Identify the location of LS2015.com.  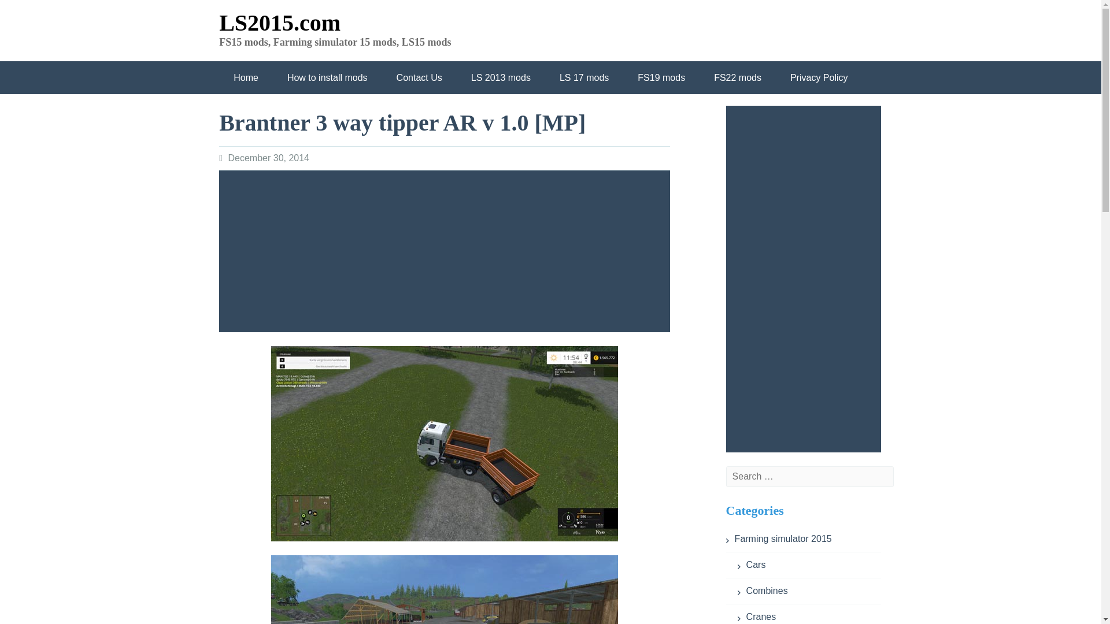
(280, 23).